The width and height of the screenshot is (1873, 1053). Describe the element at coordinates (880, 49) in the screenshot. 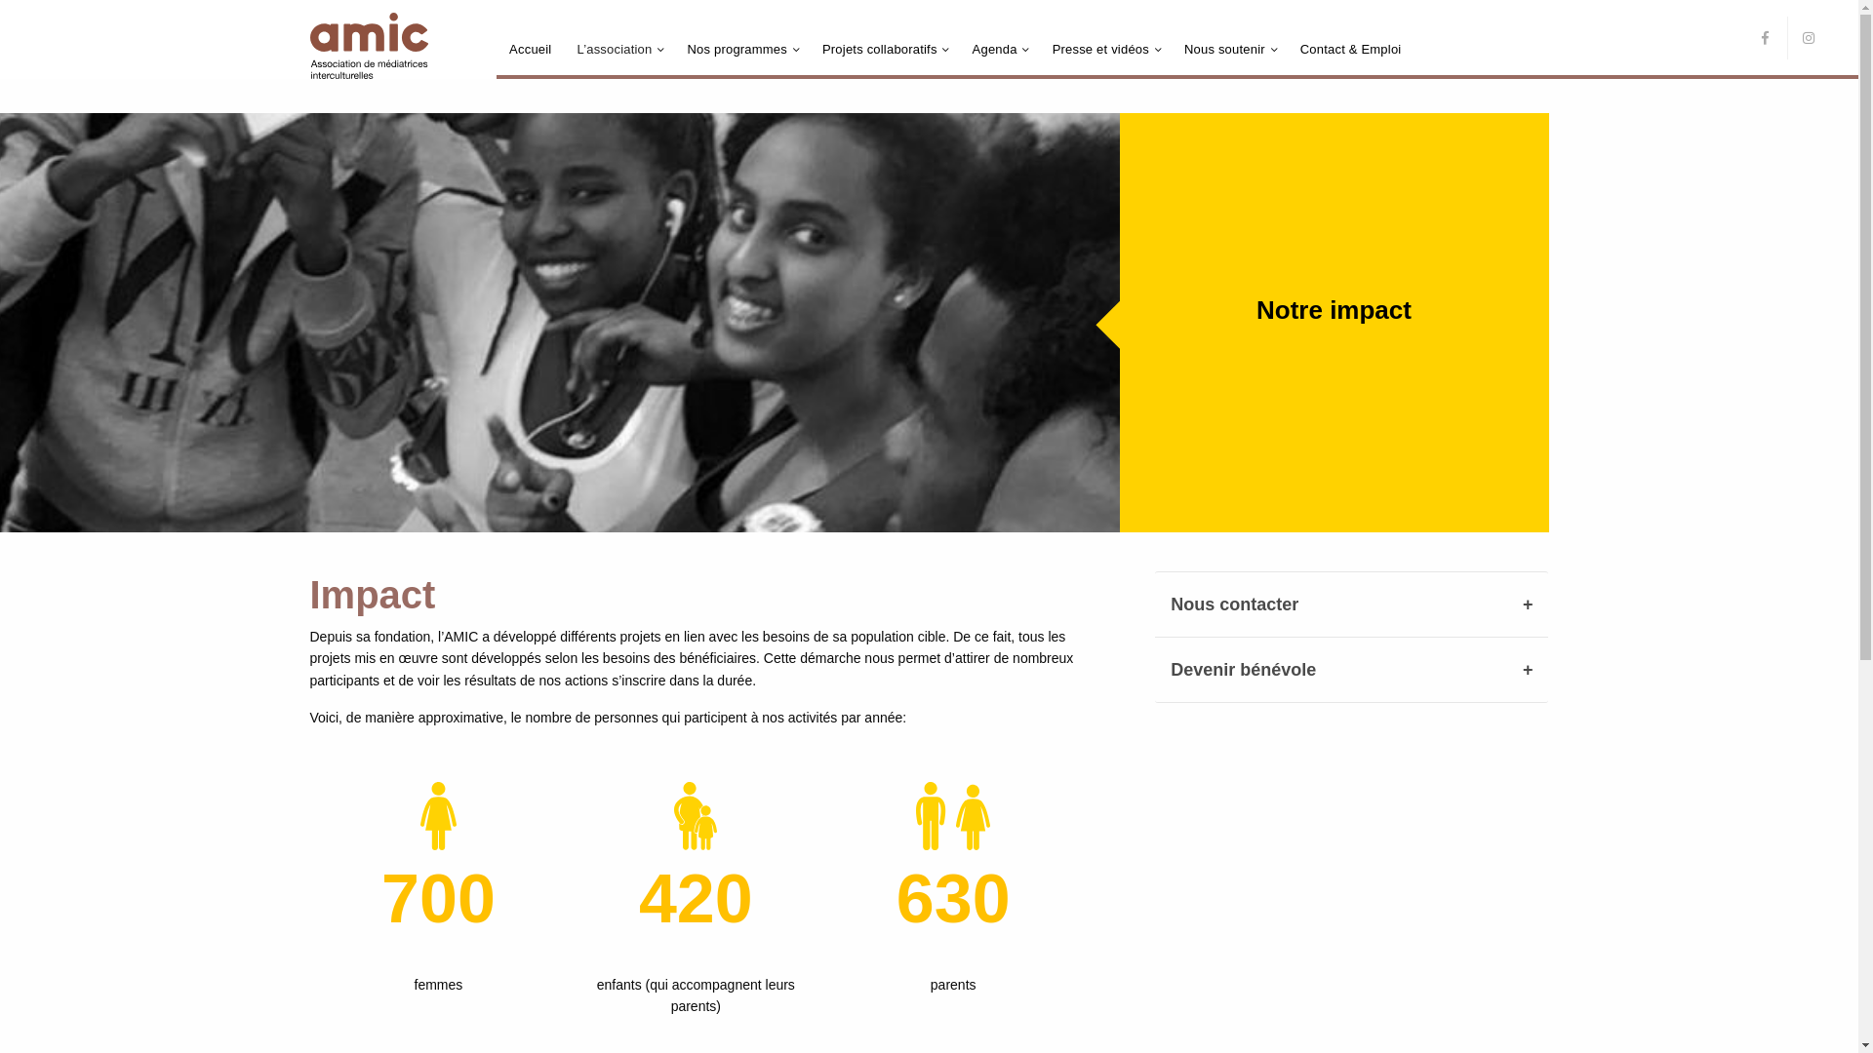

I see `Projets collaboratifs` at that location.